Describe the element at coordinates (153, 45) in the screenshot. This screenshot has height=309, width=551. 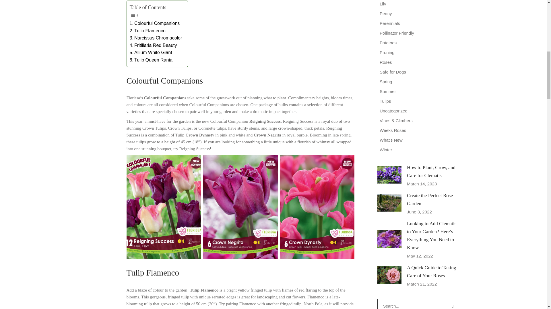
I see `Fritillaria Red Beauty` at that location.